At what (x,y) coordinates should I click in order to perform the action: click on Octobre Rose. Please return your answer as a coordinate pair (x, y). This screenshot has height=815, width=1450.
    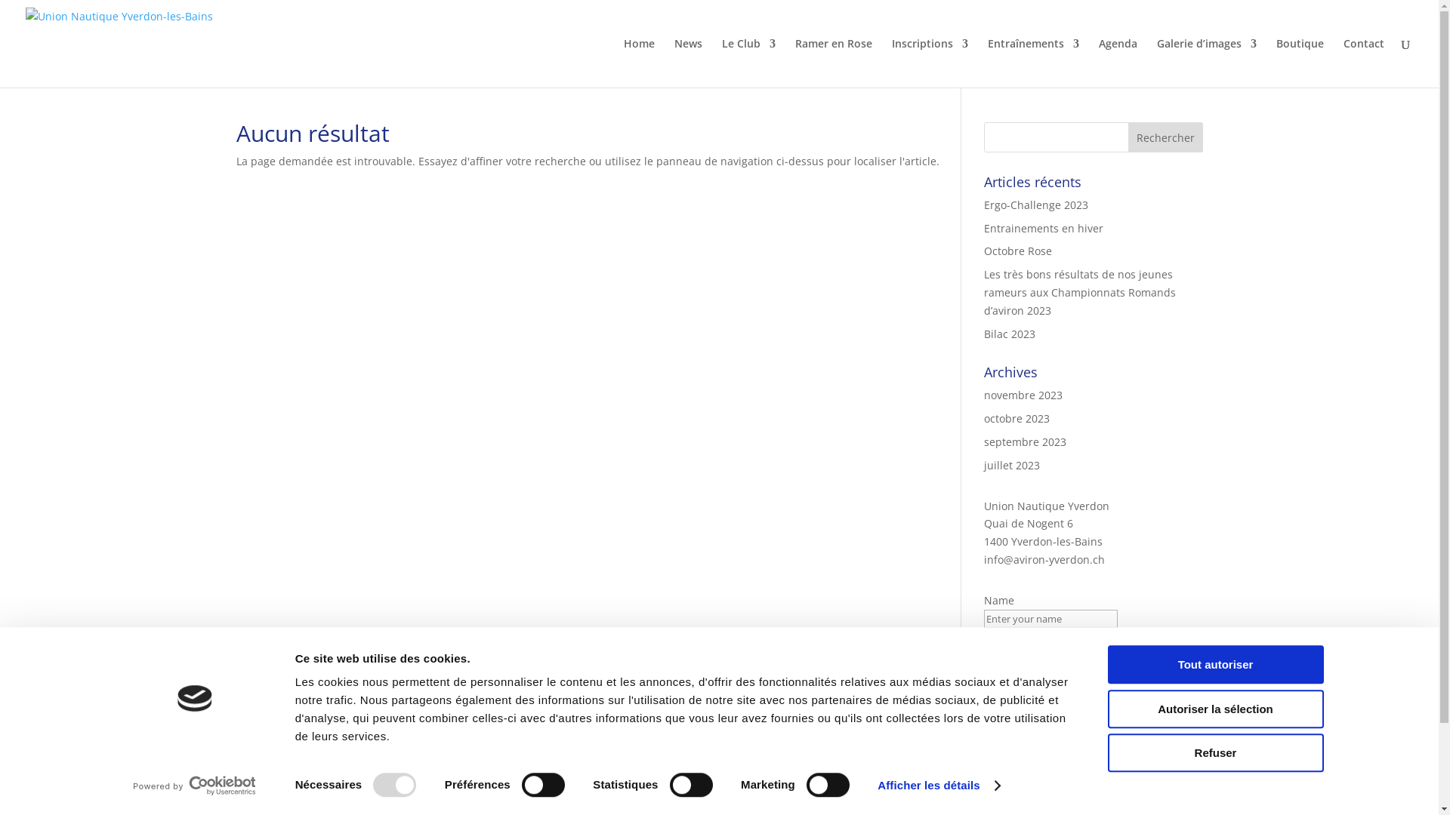
    Looking at the image, I should click on (1017, 251).